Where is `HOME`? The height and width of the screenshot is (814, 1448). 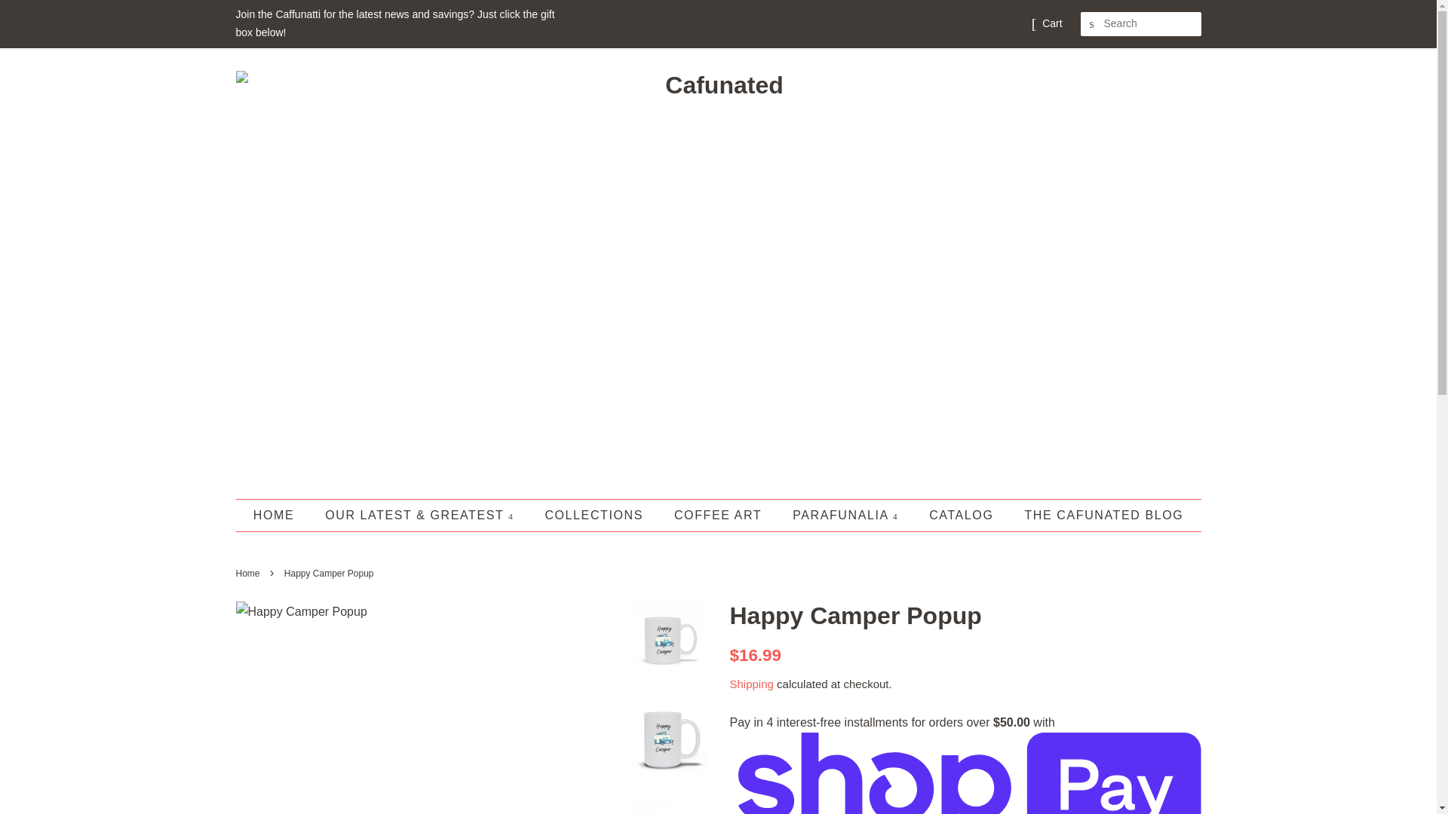
HOME is located at coordinates (281, 516).